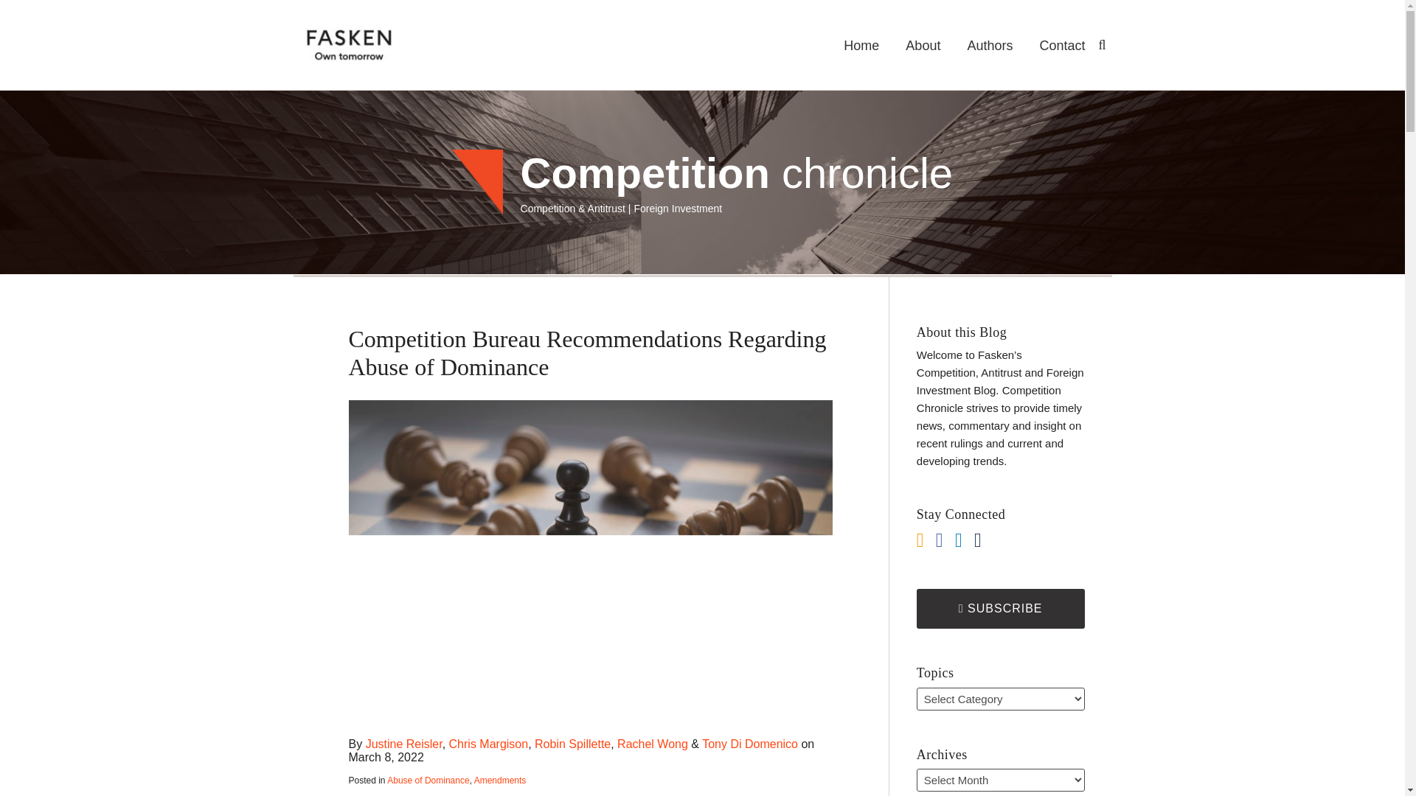  I want to click on Robin Spillette, so click(572, 744).